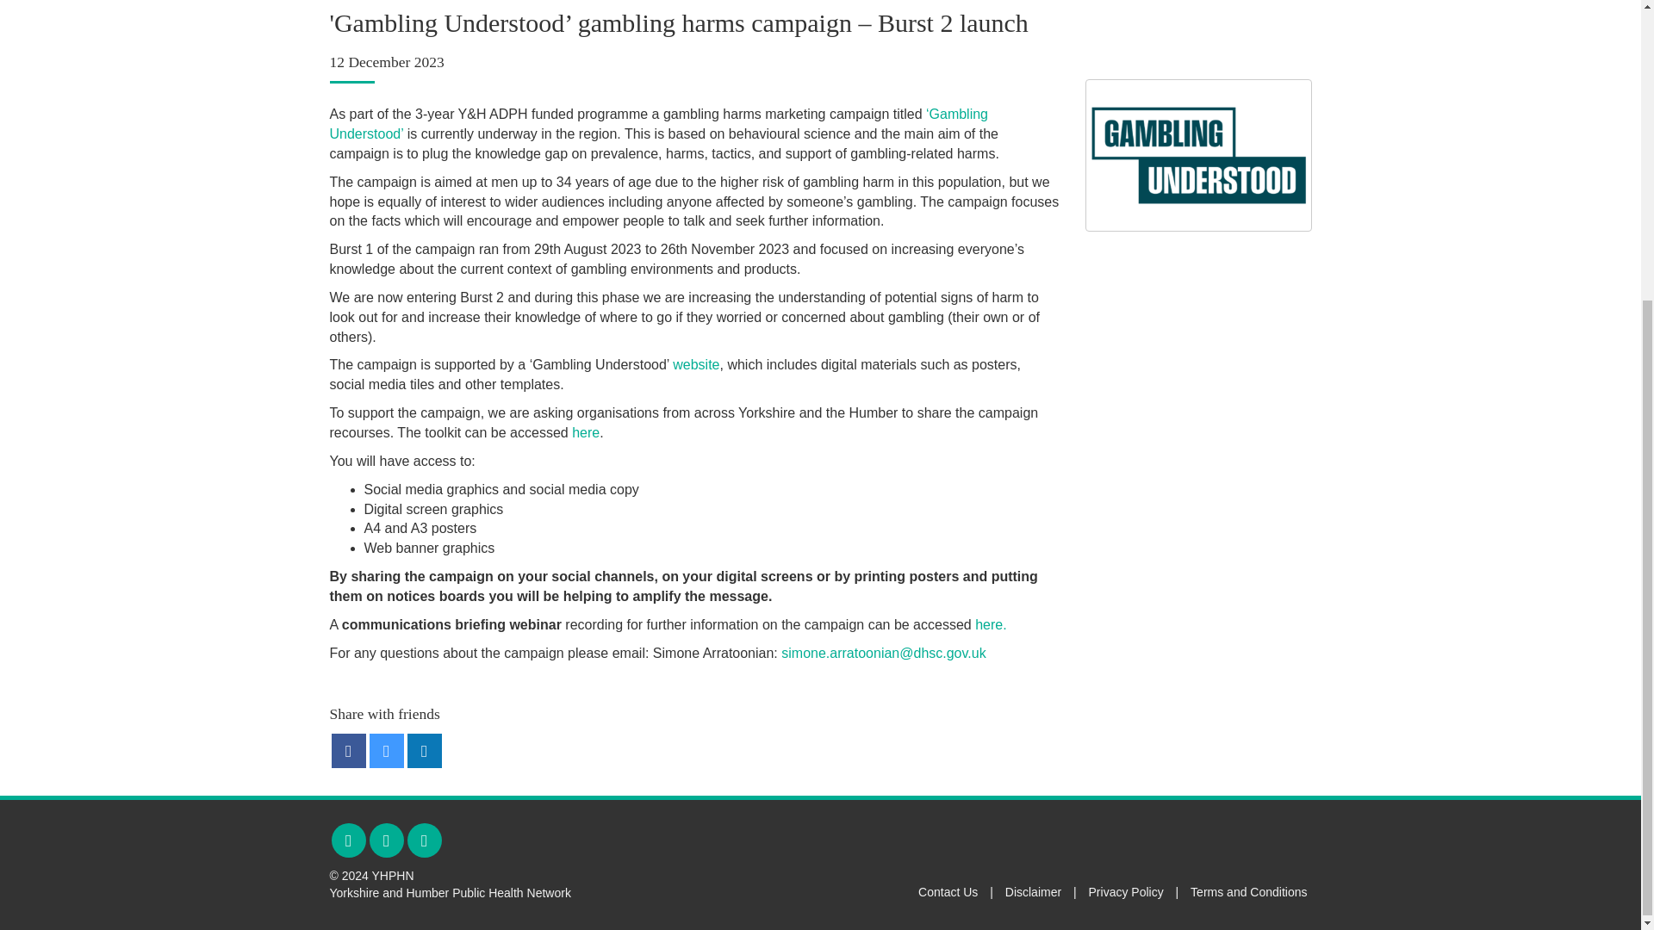 Image resolution: width=1654 pixels, height=930 pixels. Describe the element at coordinates (1248, 892) in the screenshot. I see `Terms and Conditions` at that location.